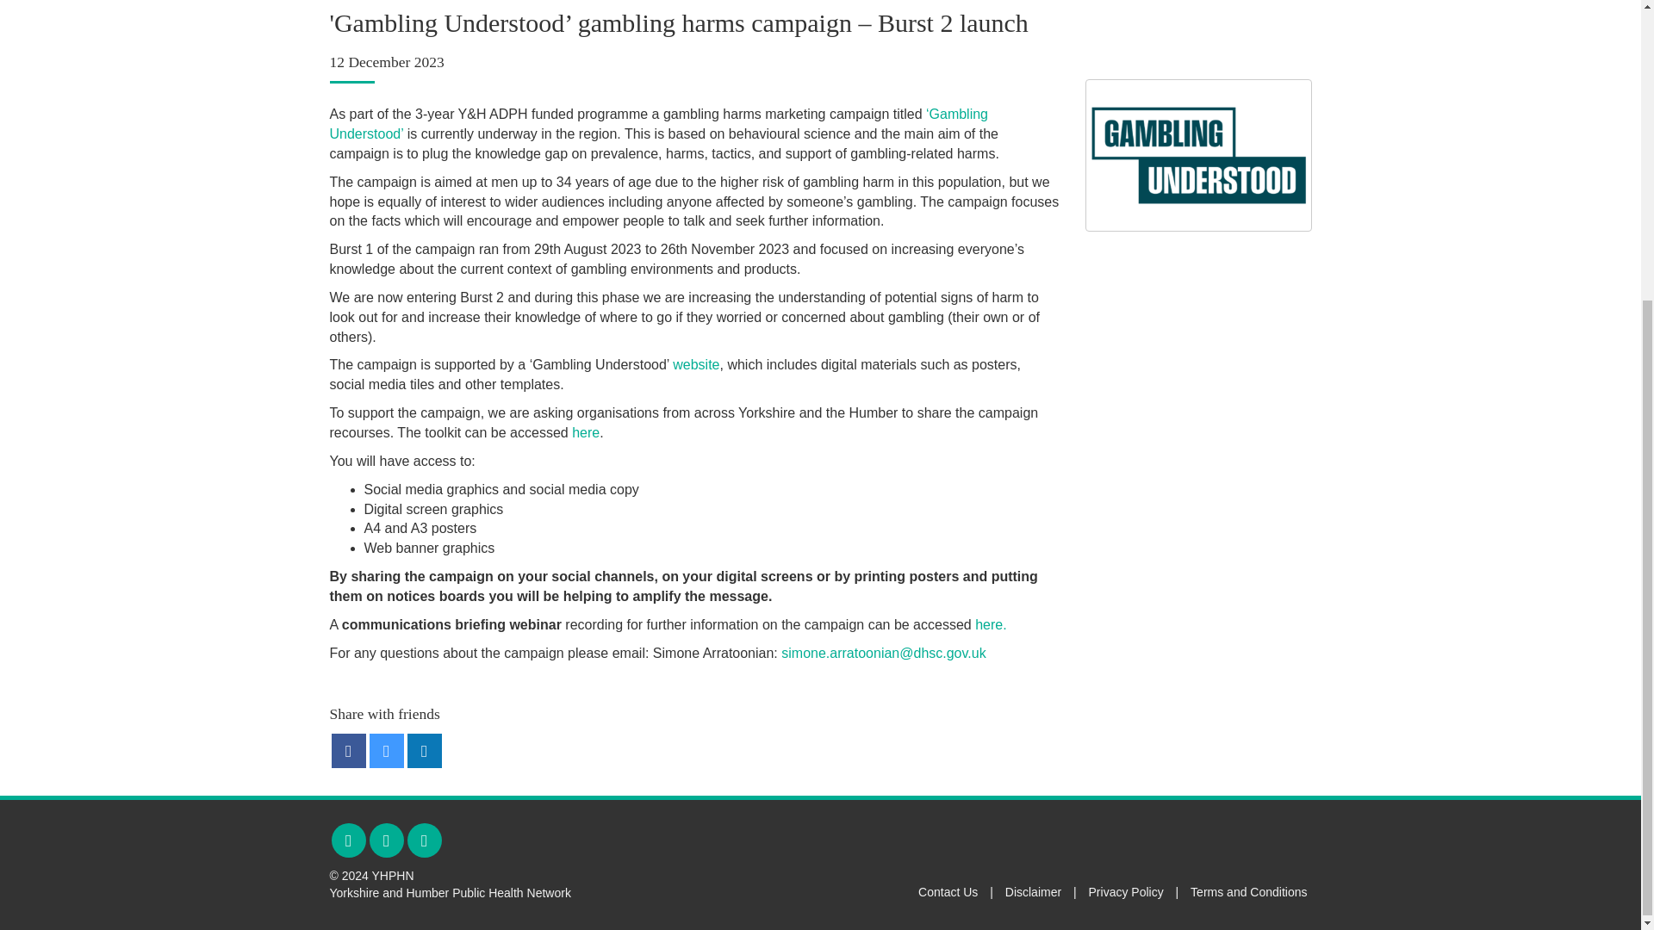 Image resolution: width=1654 pixels, height=930 pixels. Describe the element at coordinates (1248, 892) in the screenshot. I see `Terms and Conditions` at that location.